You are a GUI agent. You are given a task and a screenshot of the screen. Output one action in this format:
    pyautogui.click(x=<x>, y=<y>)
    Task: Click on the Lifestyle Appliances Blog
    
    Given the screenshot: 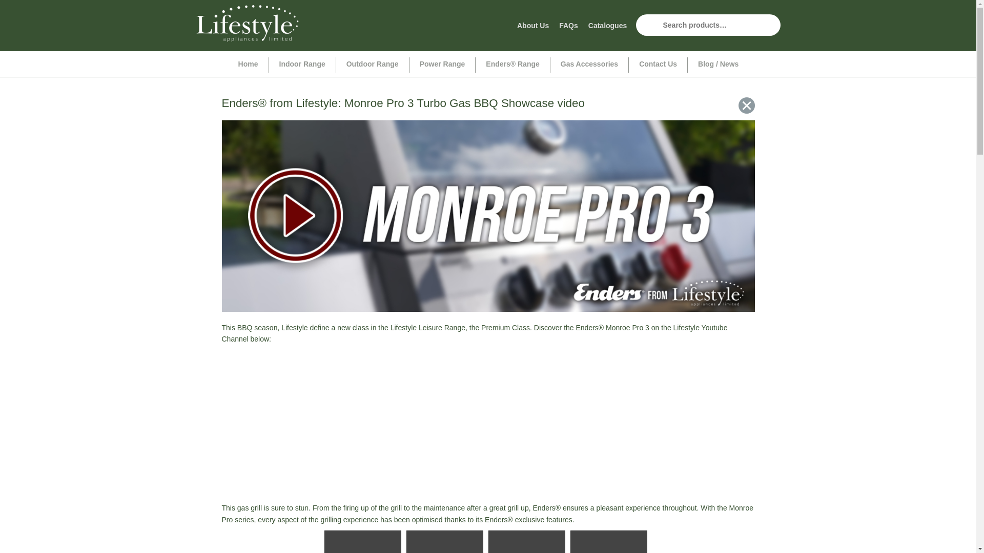 What is the action you would take?
    pyautogui.click(x=746, y=105)
    